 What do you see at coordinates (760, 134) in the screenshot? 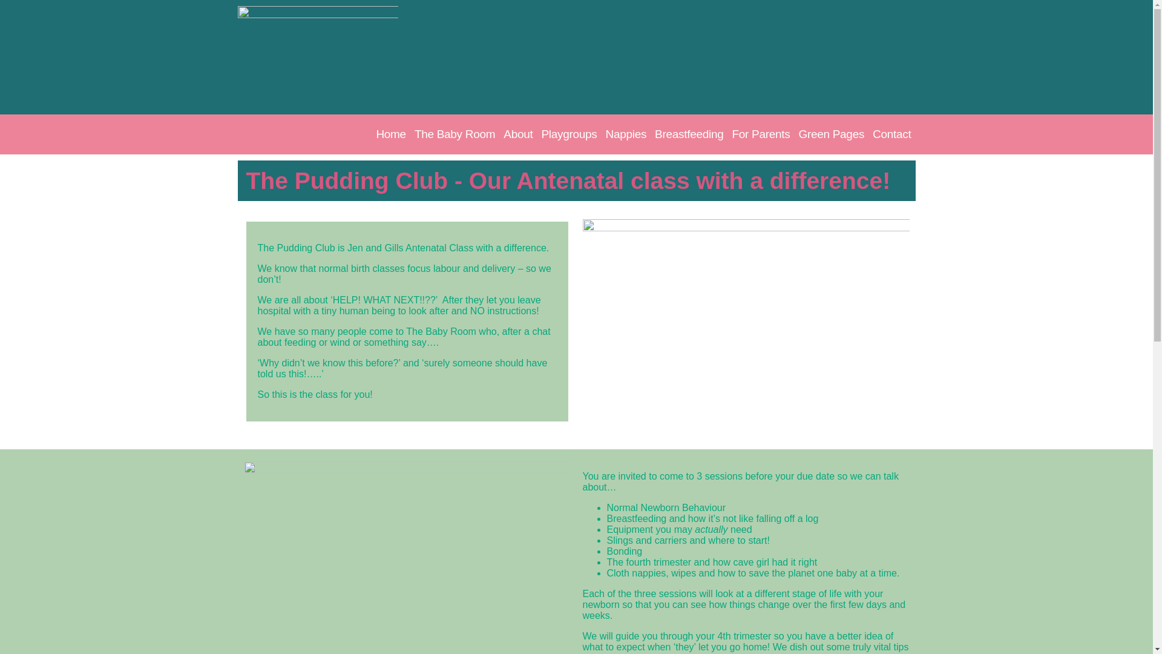
I see `For Parents` at bounding box center [760, 134].